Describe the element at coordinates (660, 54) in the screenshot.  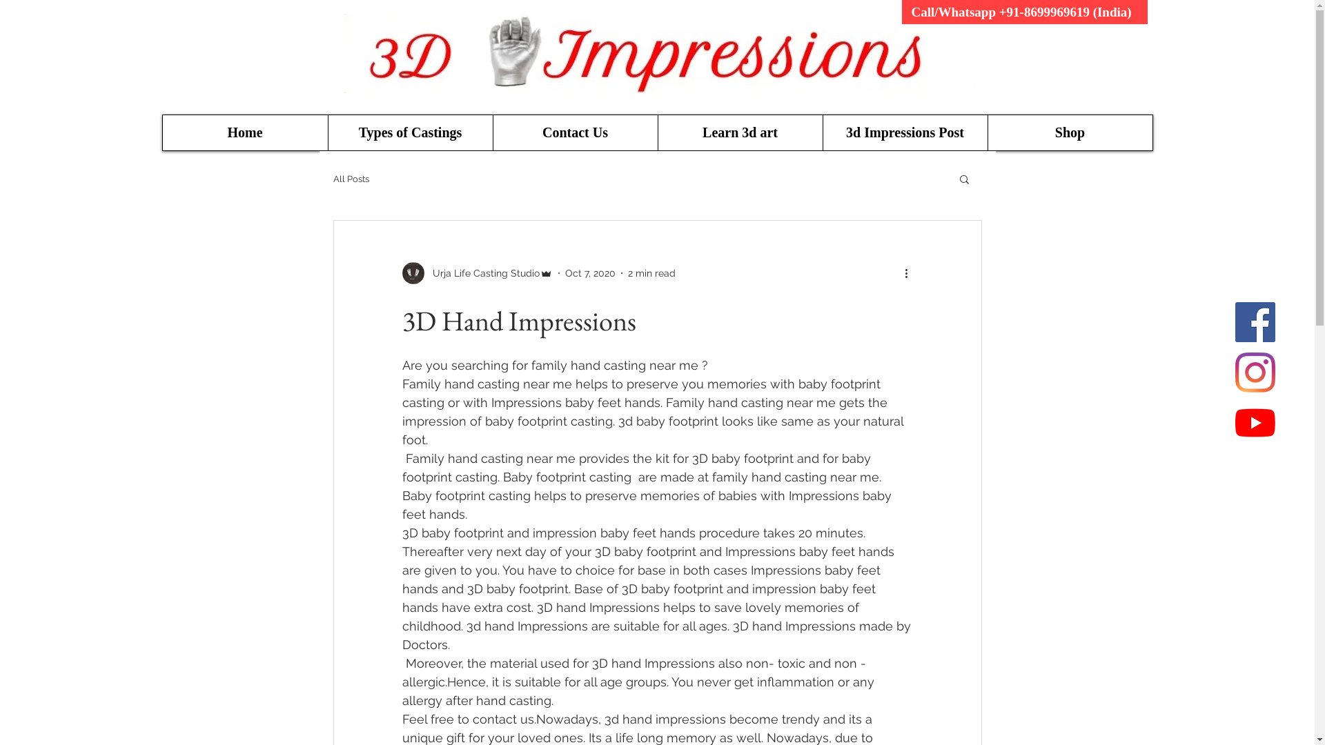
I see `diwali gifts online` at that location.